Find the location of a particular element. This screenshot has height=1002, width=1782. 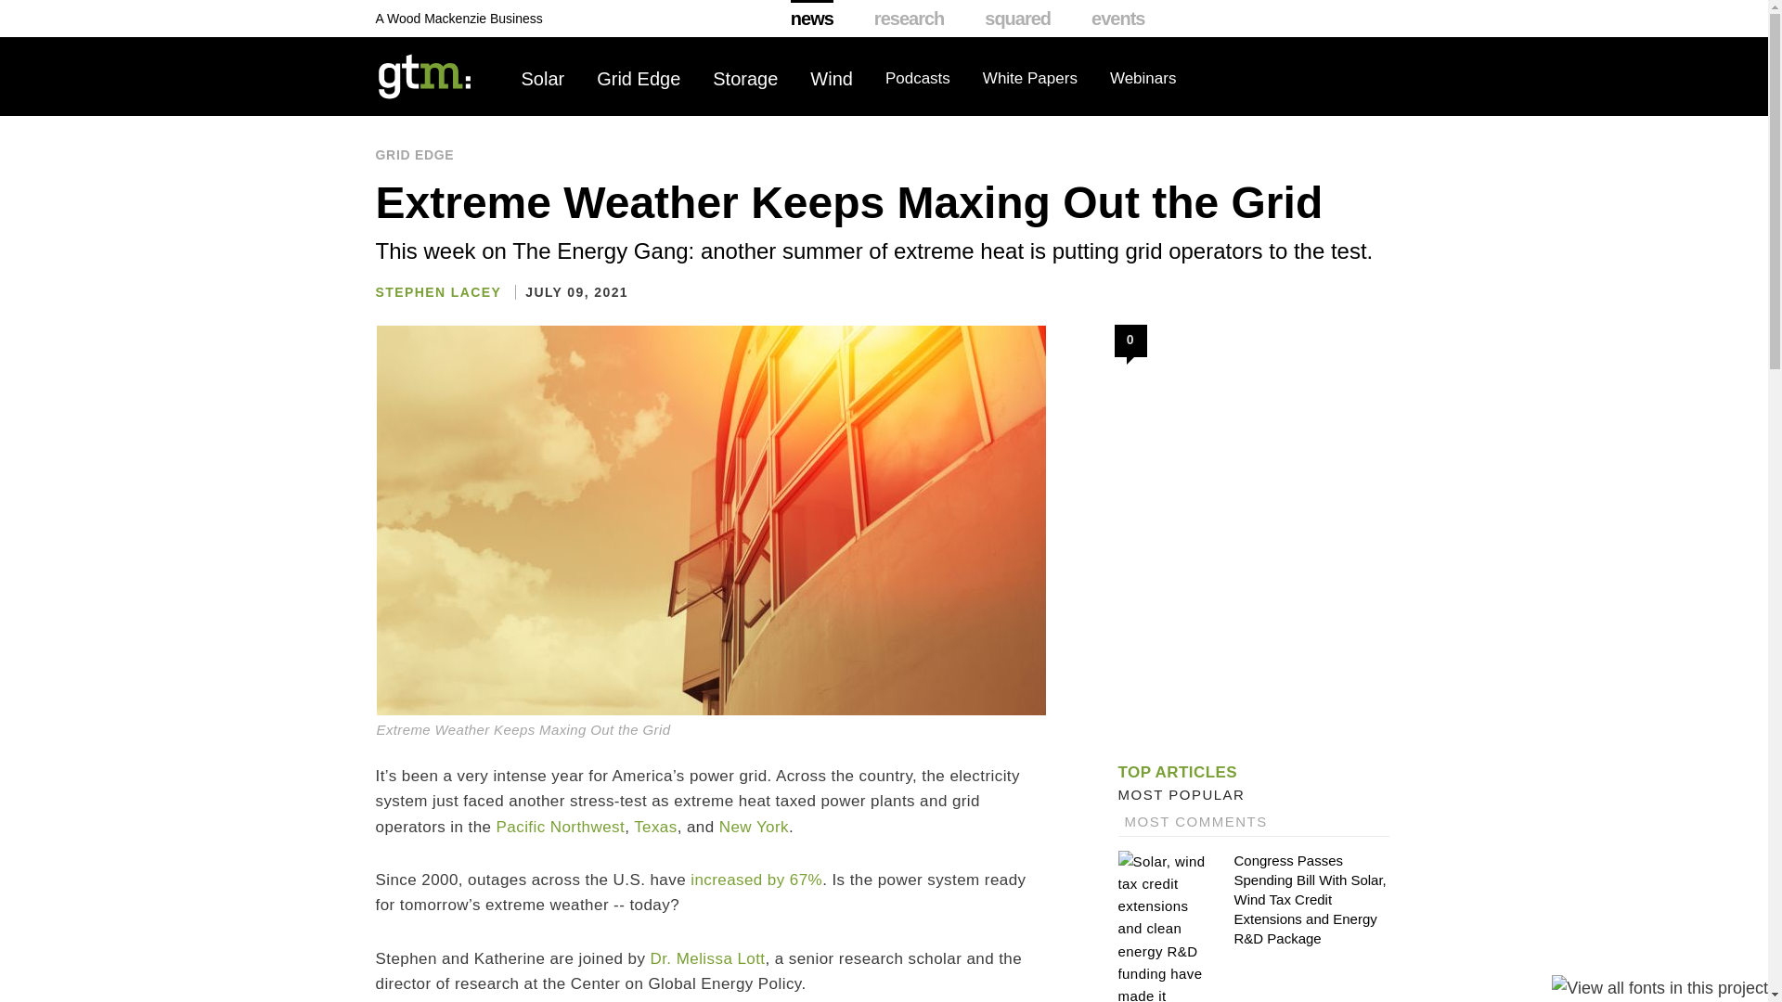

Podcasts is located at coordinates (917, 79).